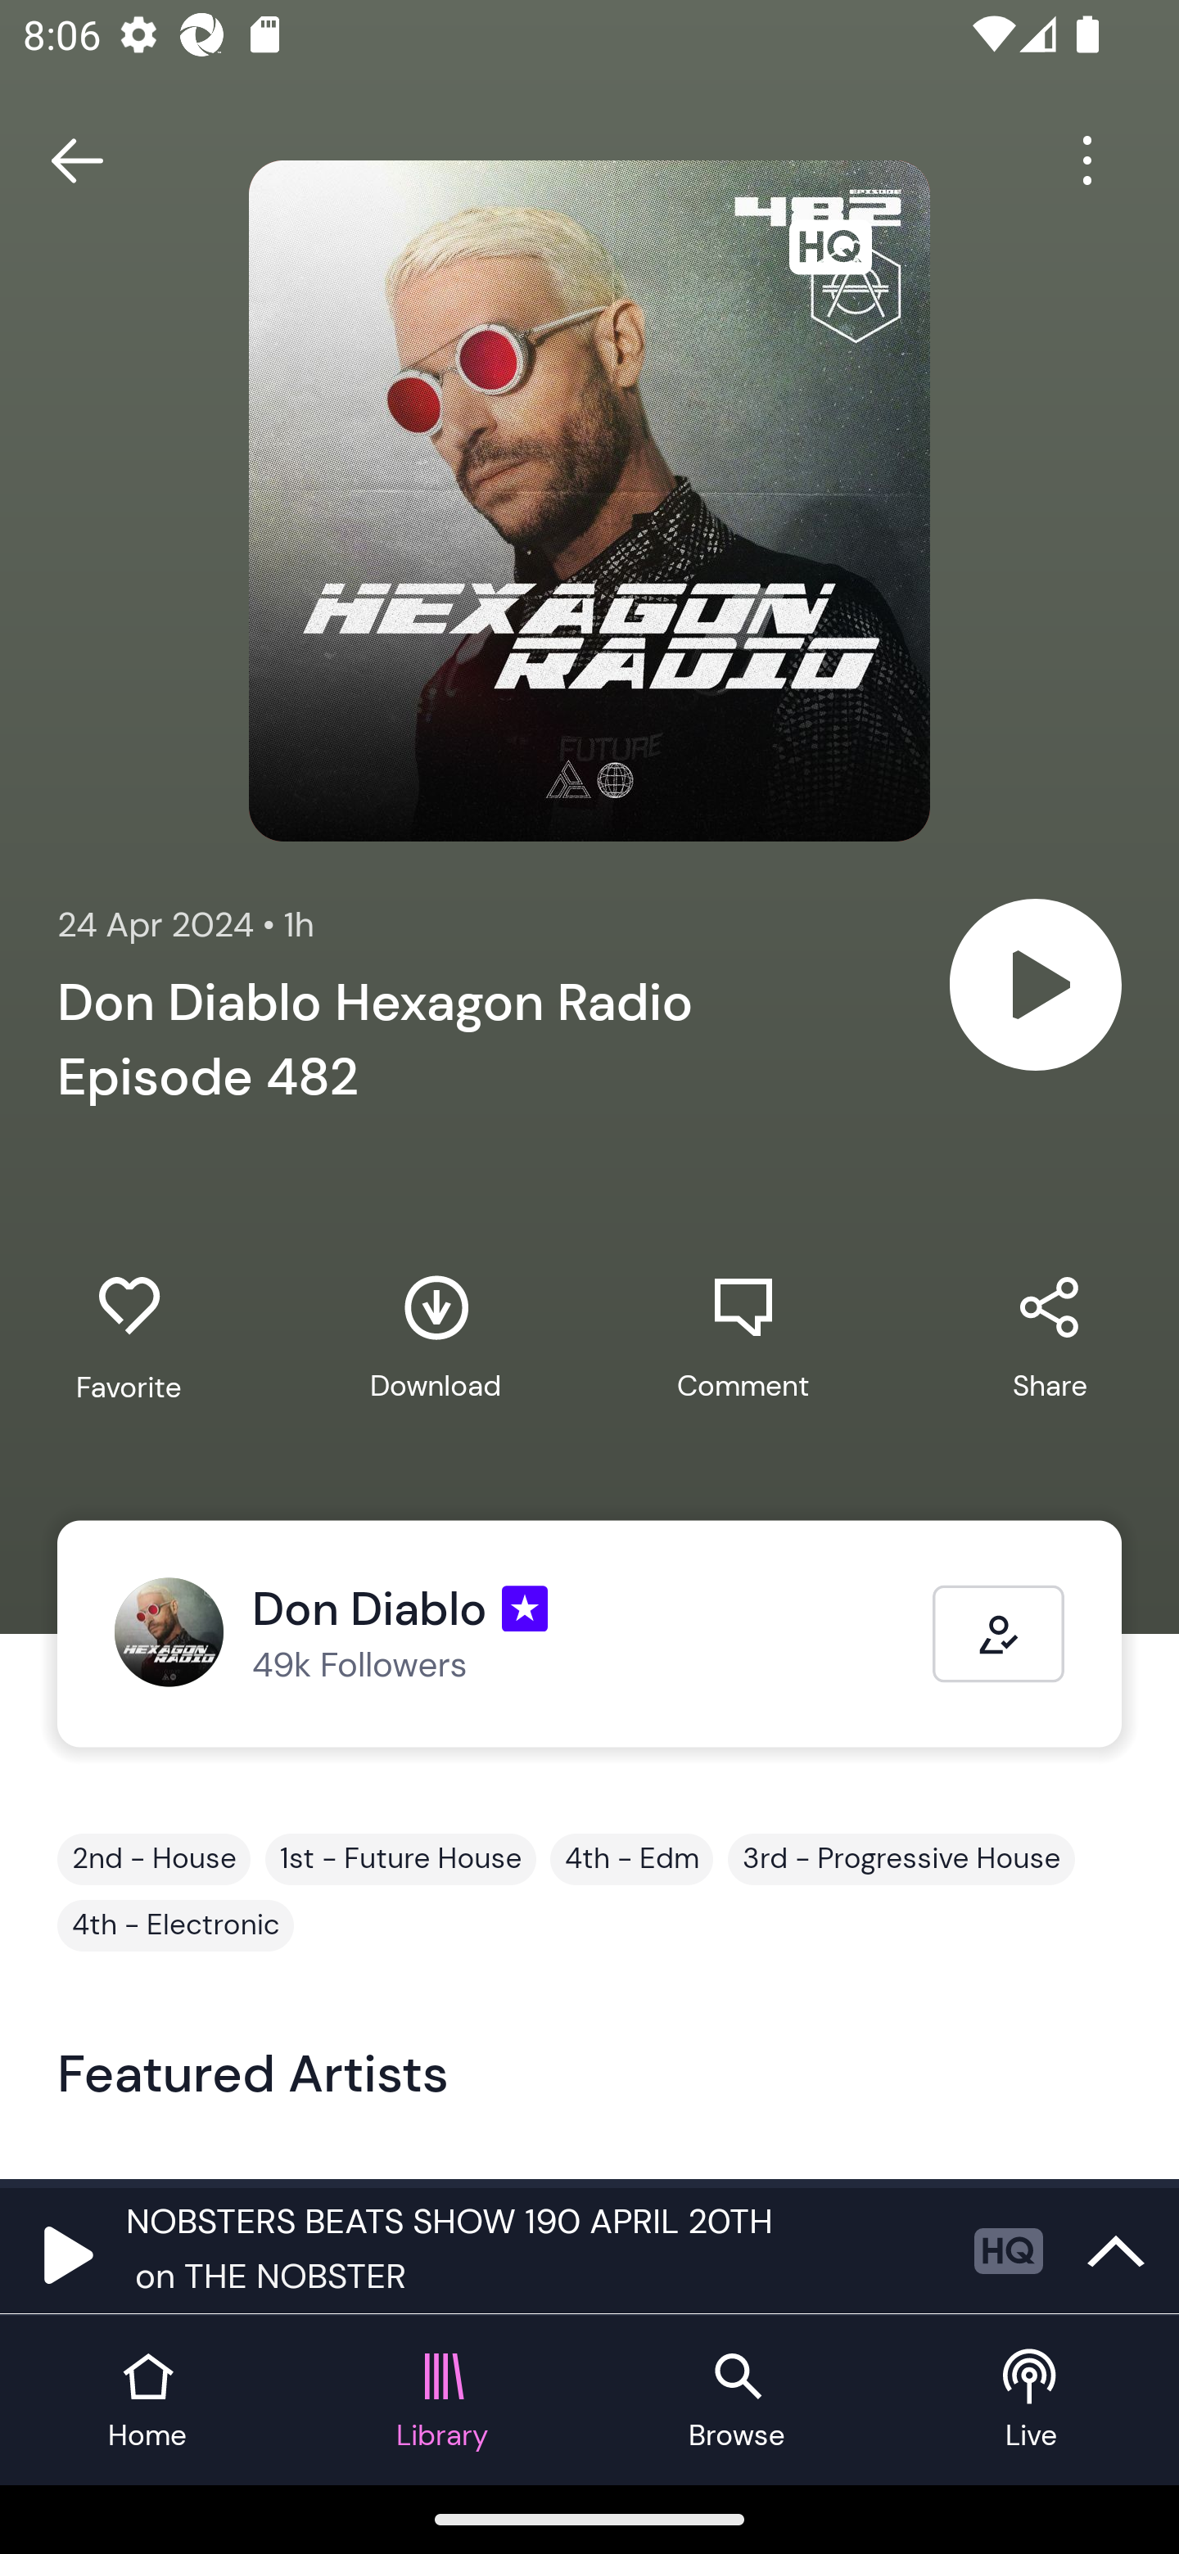  Describe the element at coordinates (523, 1634) in the screenshot. I see `Don Diablo, 49k Followers Don Diablo 49k Followers` at that location.